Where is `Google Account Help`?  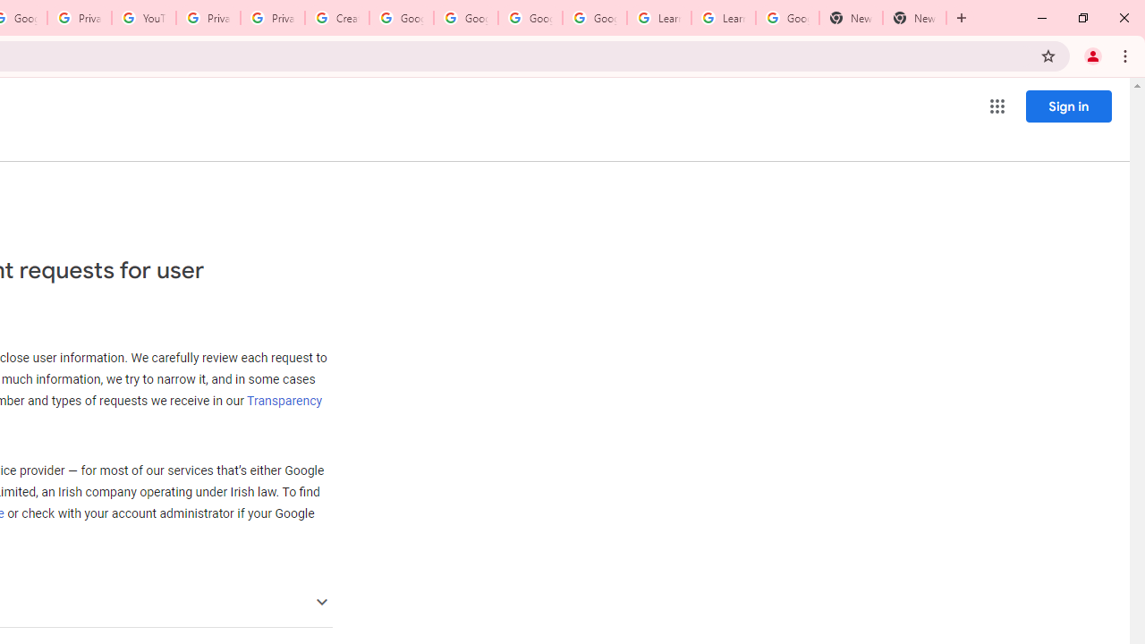 Google Account Help is located at coordinates (402, 18).